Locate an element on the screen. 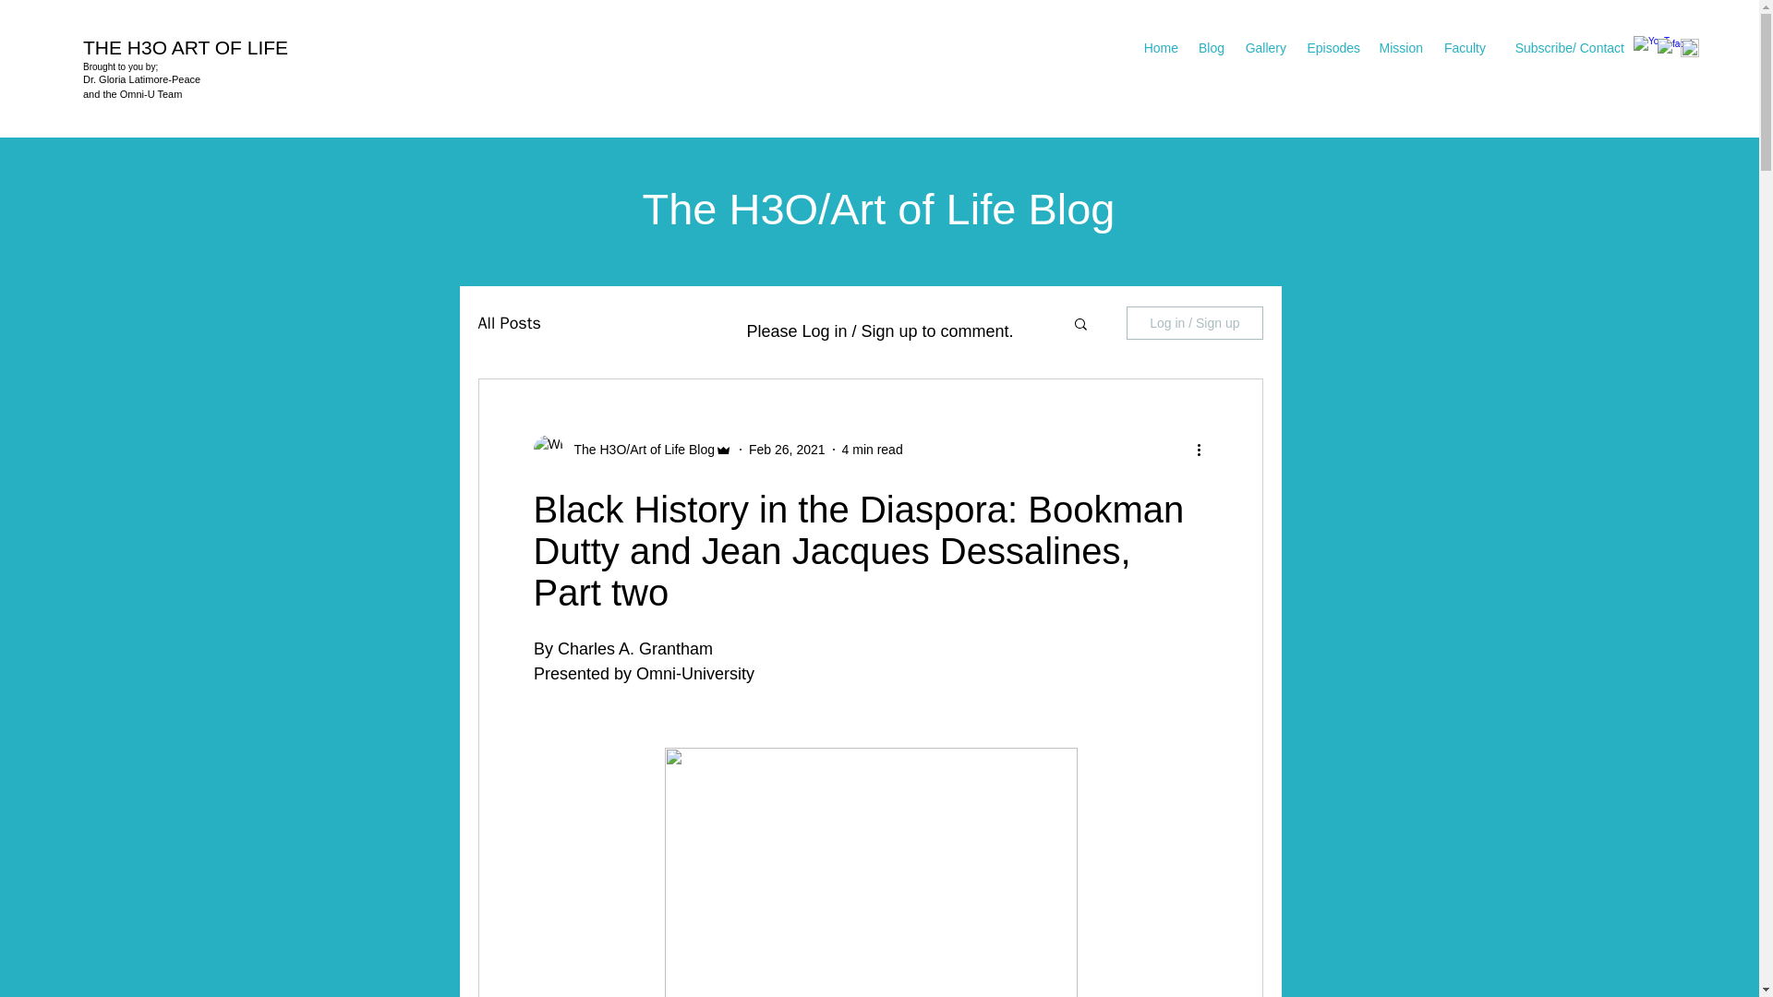 This screenshot has height=997, width=1773. Faculty is located at coordinates (1463, 47).